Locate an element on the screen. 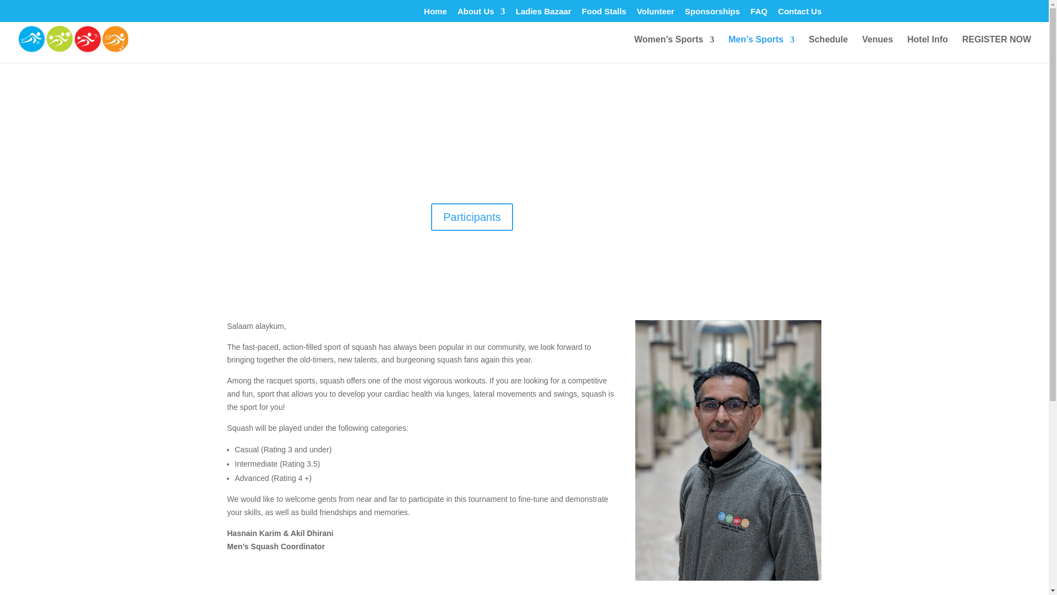 This screenshot has width=1057, height=595. FAQ is located at coordinates (759, 14).